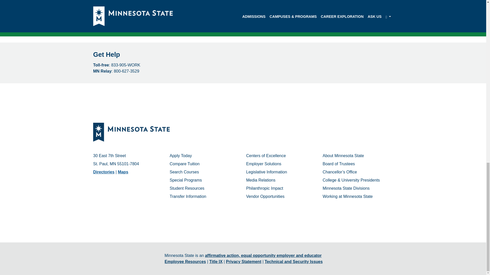  Describe the element at coordinates (243, 13) in the screenshot. I see `Alternative Resources` at that location.